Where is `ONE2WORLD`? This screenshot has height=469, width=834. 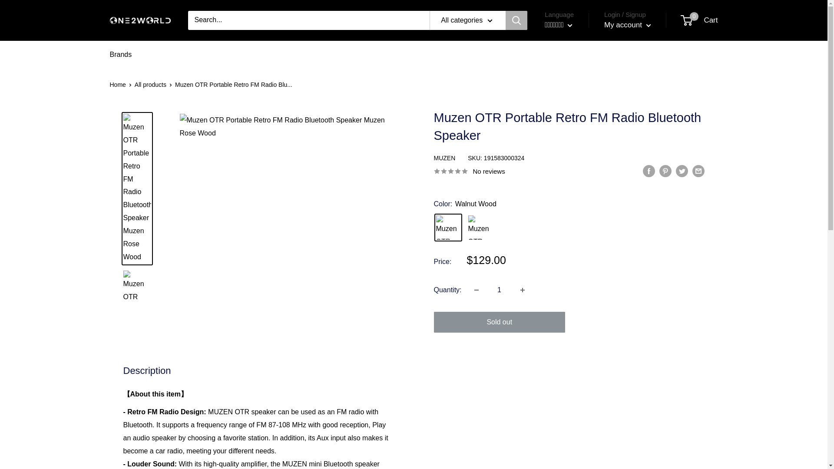 ONE2WORLD is located at coordinates (139, 20).